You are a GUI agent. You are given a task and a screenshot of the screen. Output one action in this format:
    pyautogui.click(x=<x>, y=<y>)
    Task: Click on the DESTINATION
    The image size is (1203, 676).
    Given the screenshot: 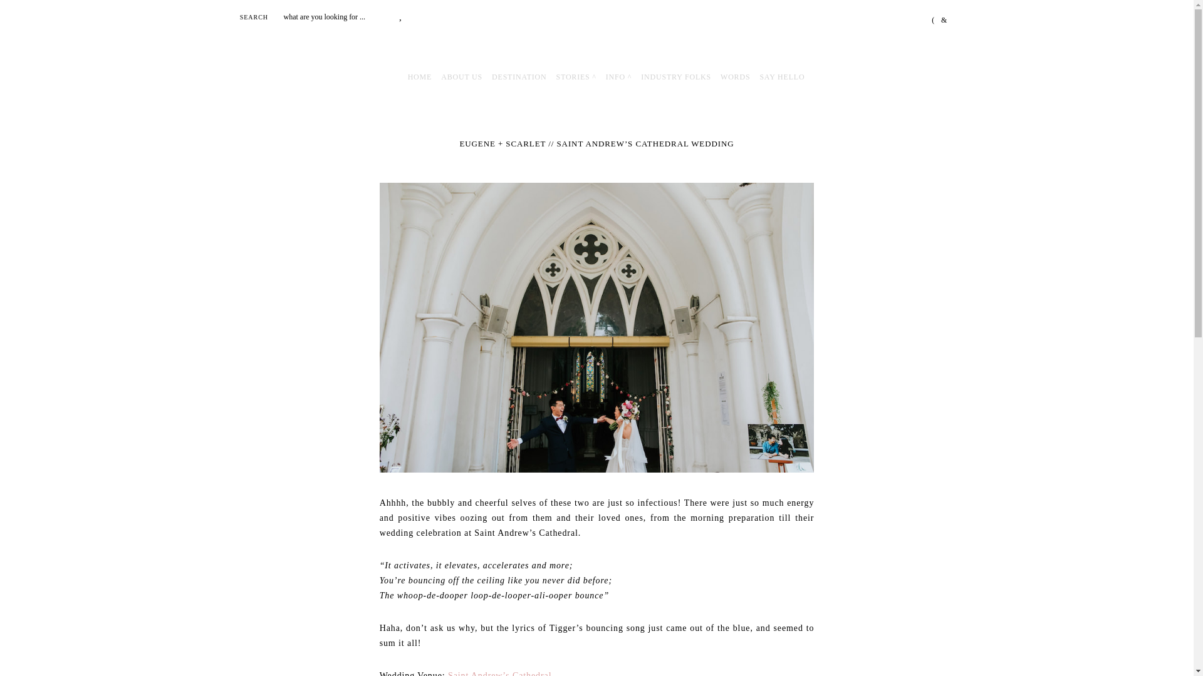 What is the action you would take?
    pyautogui.click(x=519, y=76)
    